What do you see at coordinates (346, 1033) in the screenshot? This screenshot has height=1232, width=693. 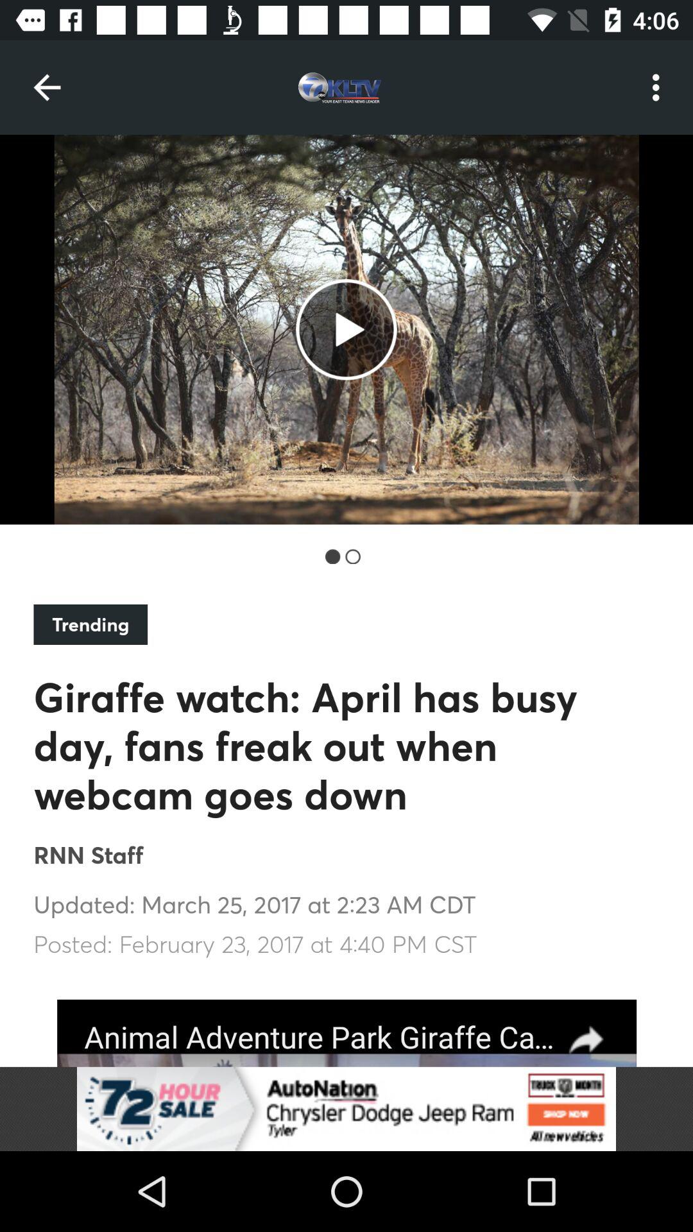 I see `advertisement link to different site` at bounding box center [346, 1033].